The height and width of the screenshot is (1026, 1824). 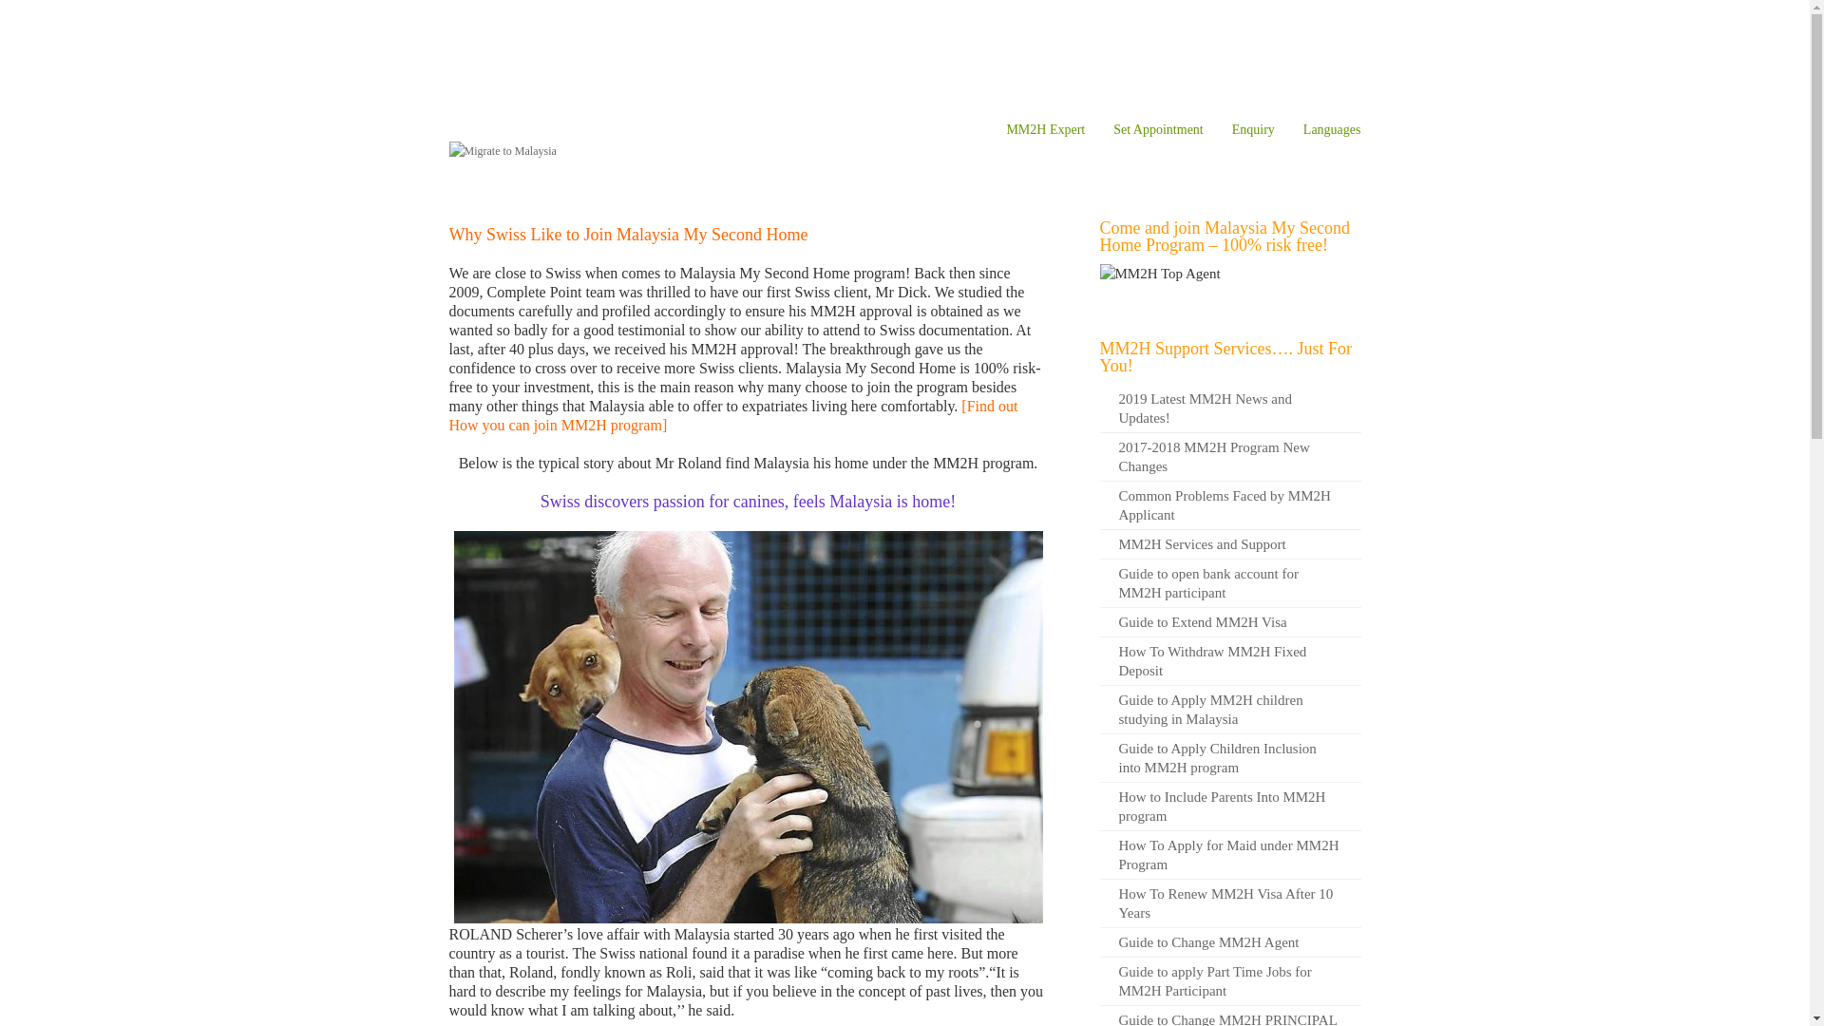 I want to click on Languages, so click(x=1332, y=131).